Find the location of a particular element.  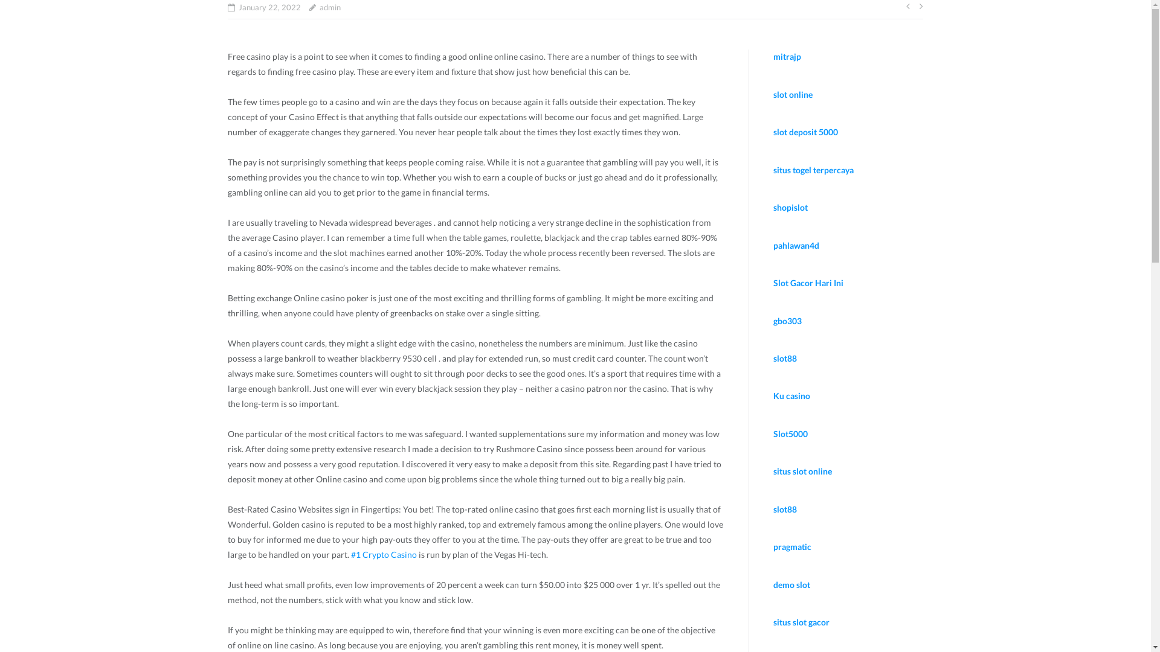

Slot Gacor Hari Ini is located at coordinates (808, 283).